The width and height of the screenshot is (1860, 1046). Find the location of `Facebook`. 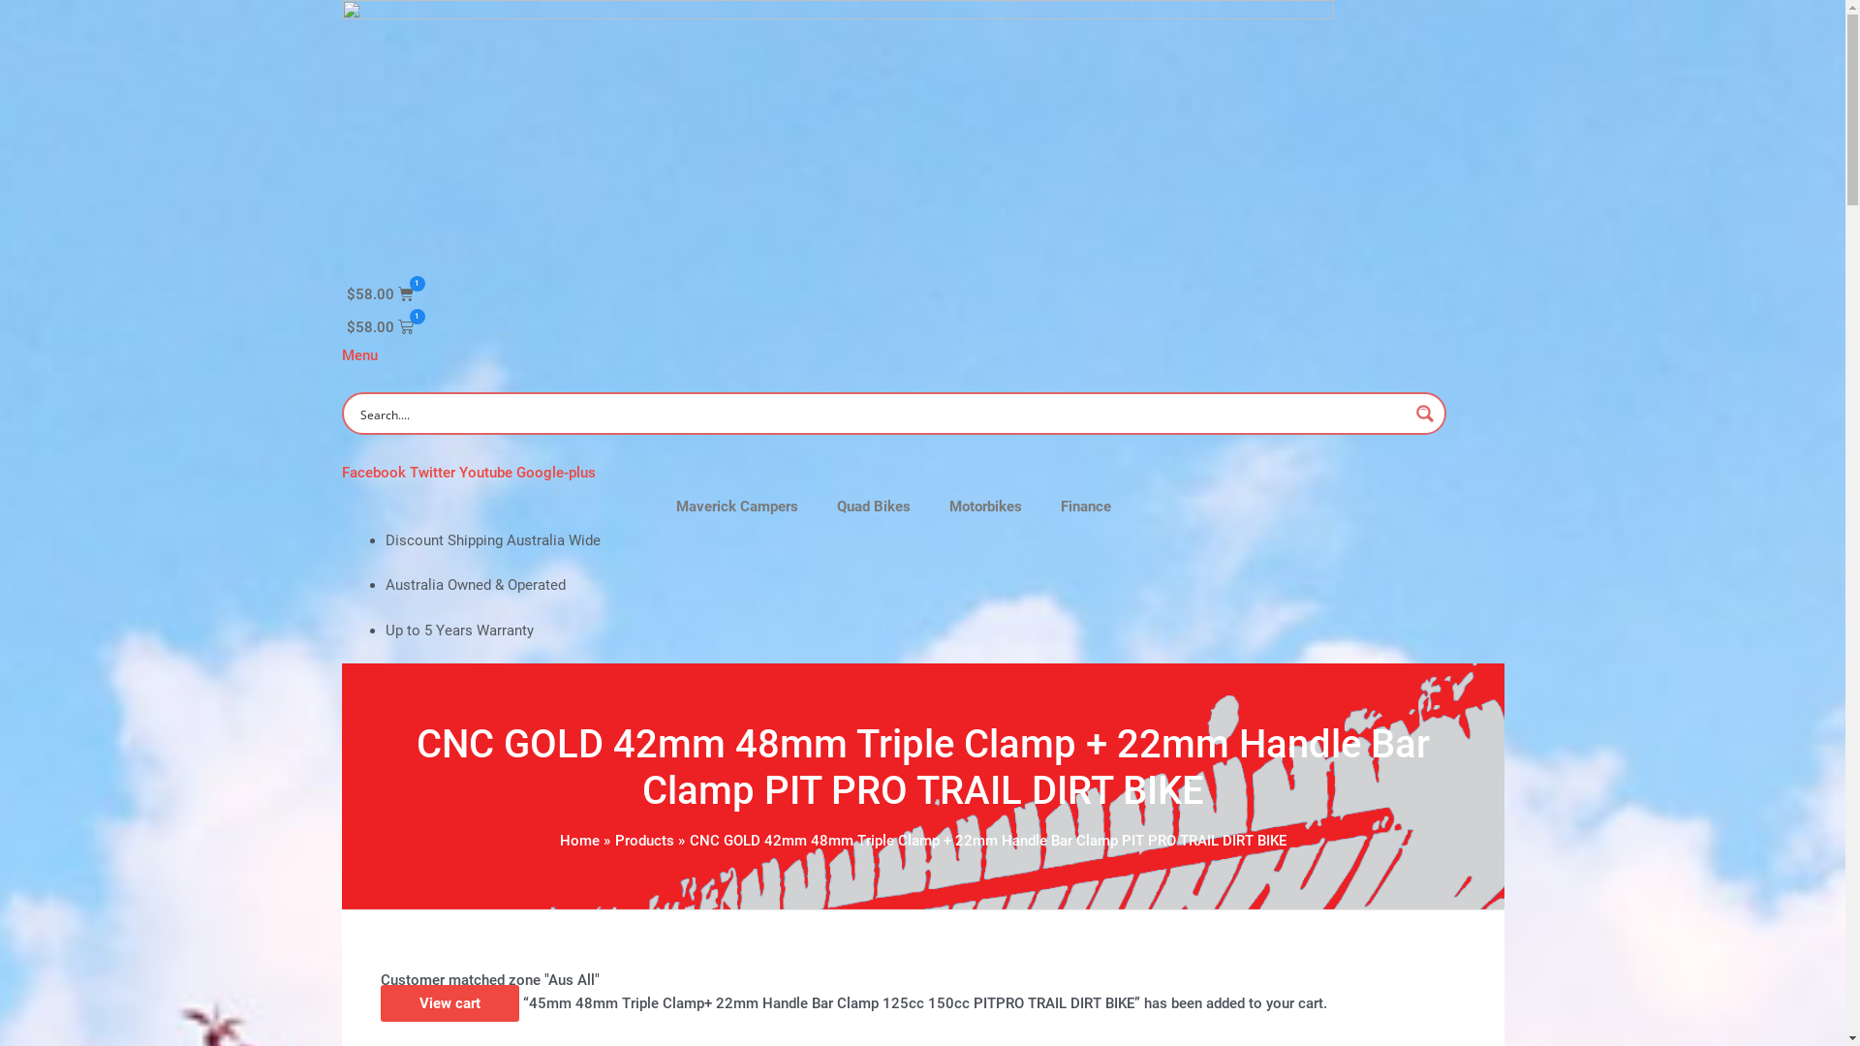

Facebook is located at coordinates (375, 472).